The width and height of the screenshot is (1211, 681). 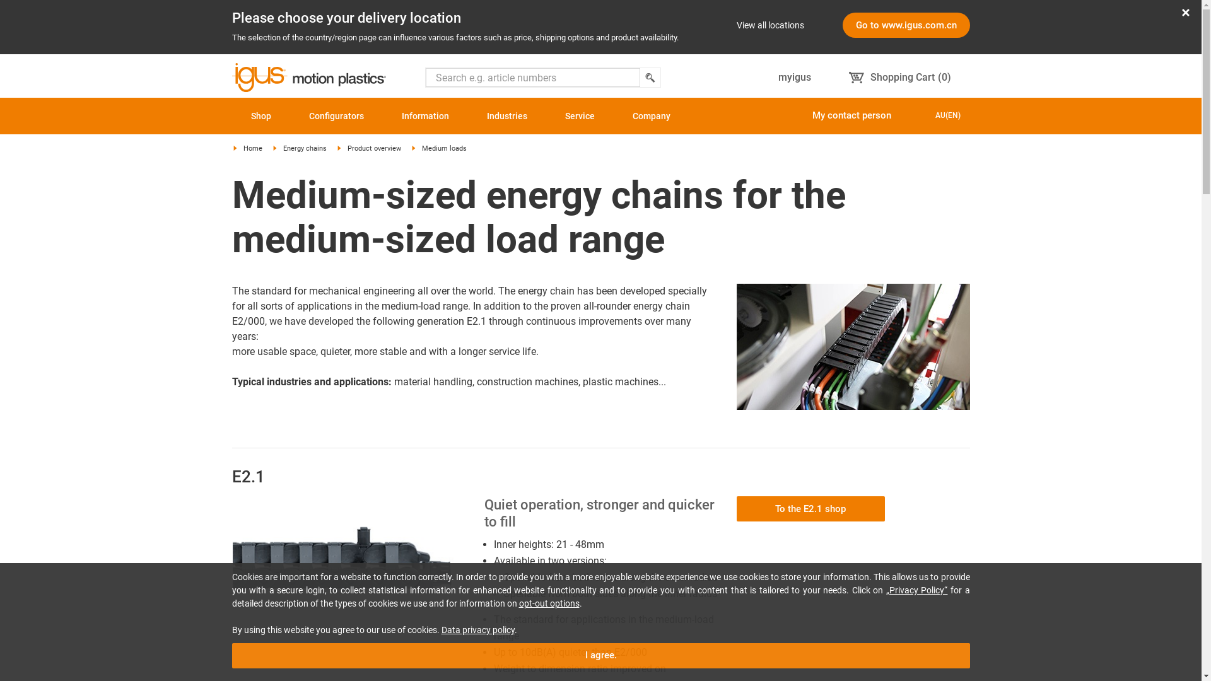 What do you see at coordinates (478, 630) in the screenshot?
I see `Data privacy policy` at bounding box center [478, 630].